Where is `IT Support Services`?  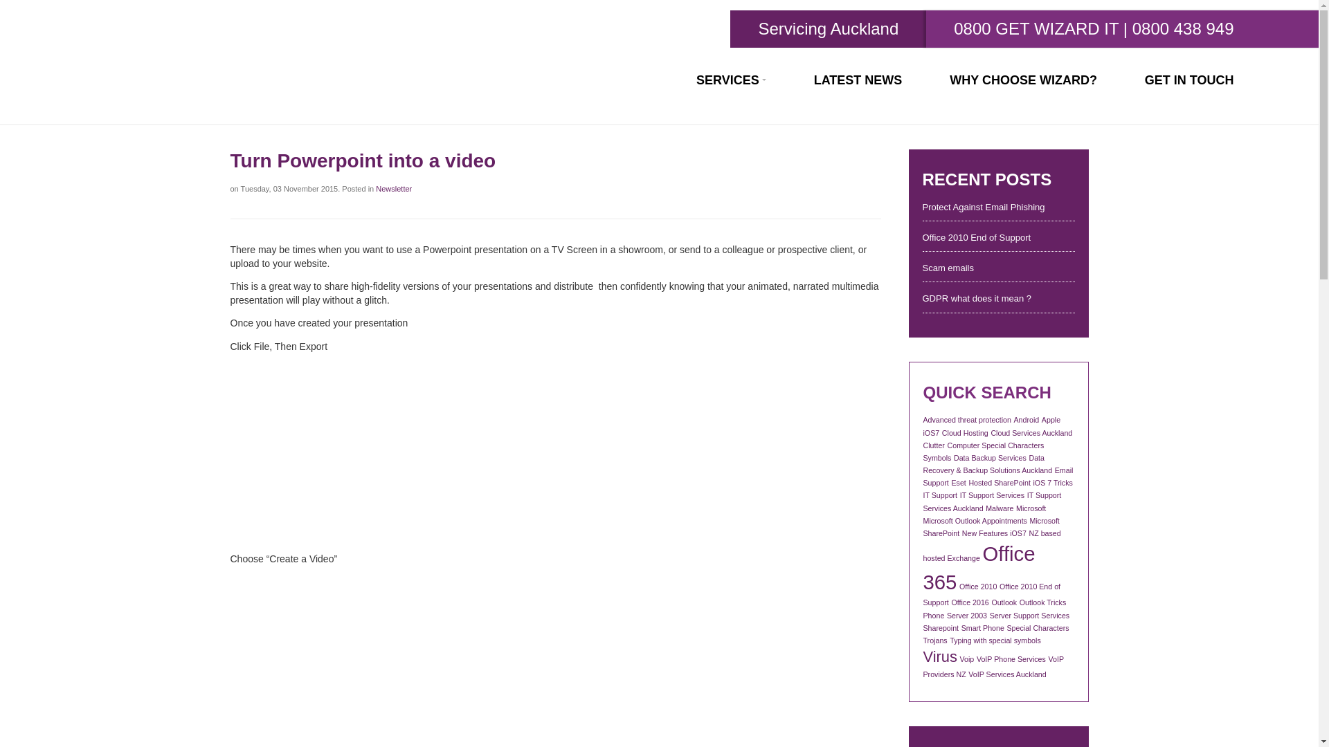 IT Support Services is located at coordinates (992, 495).